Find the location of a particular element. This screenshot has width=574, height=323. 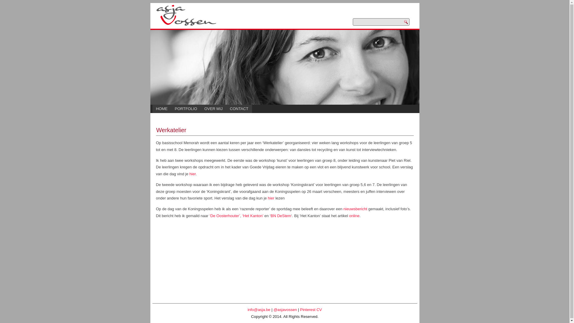

HOME is located at coordinates (162, 109).